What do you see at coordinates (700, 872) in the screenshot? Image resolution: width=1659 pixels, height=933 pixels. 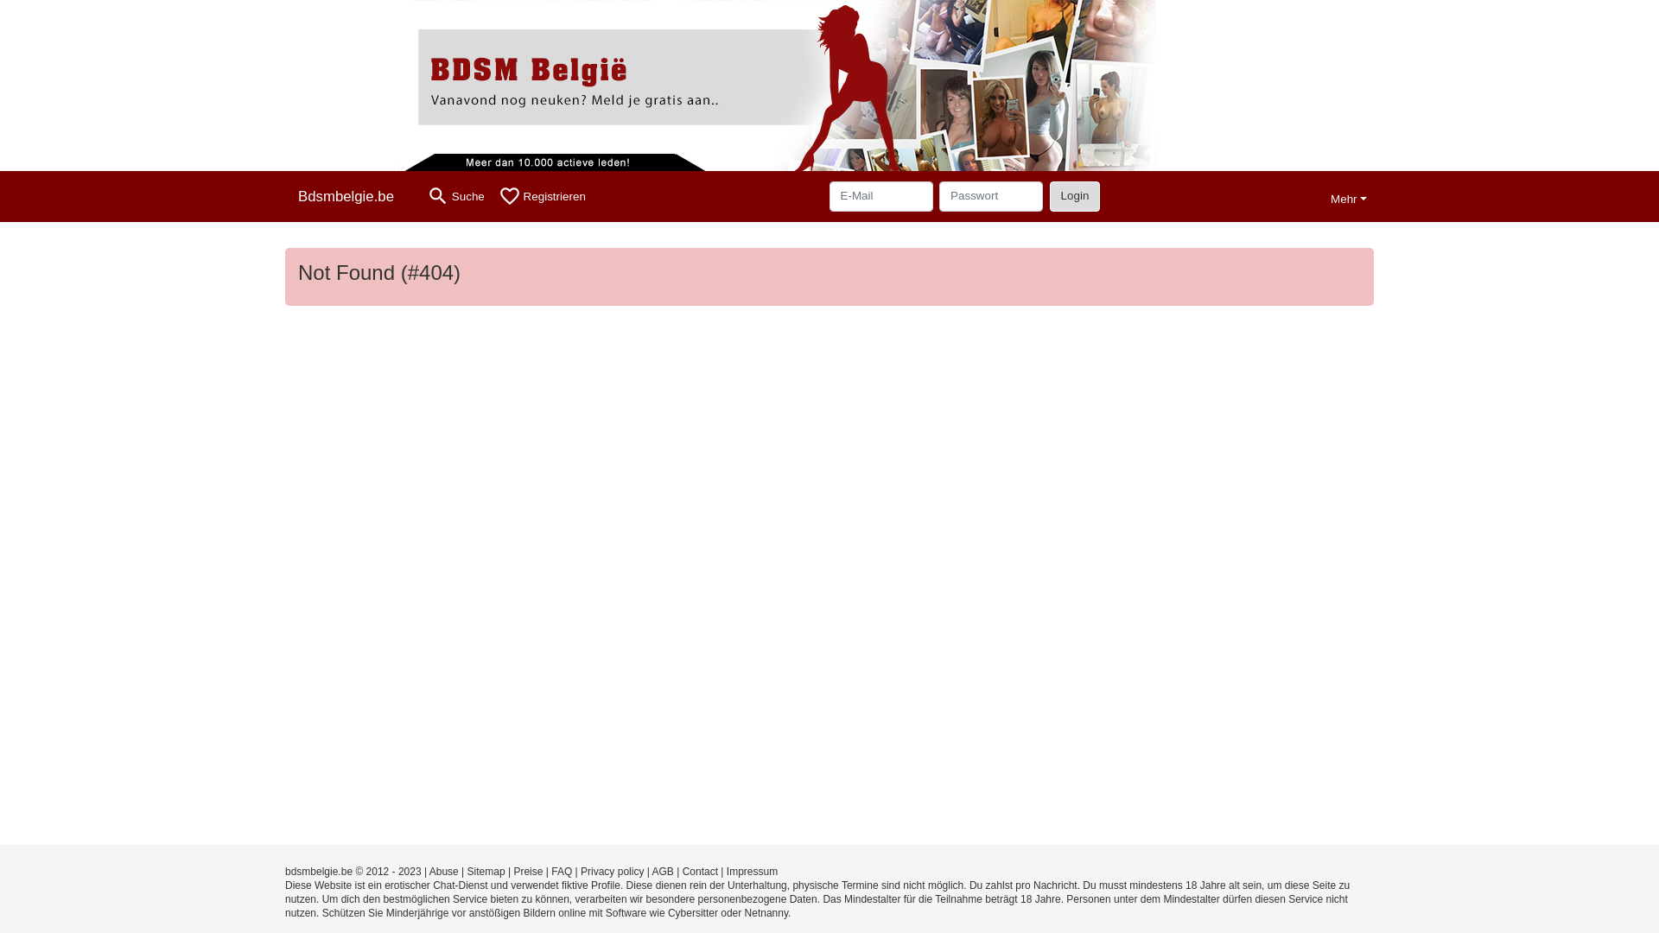 I see `Contact` at bounding box center [700, 872].